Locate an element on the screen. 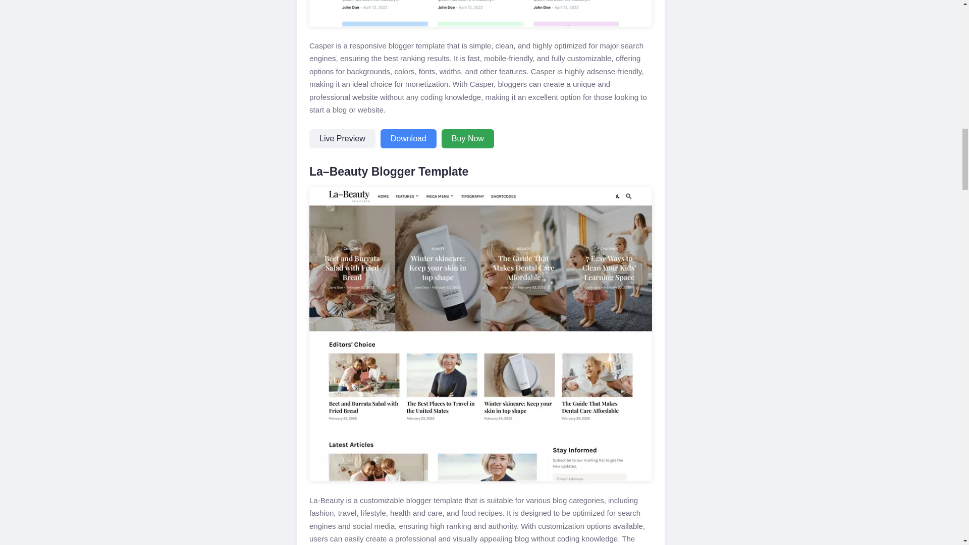  Download is located at coordinates (409, 138).